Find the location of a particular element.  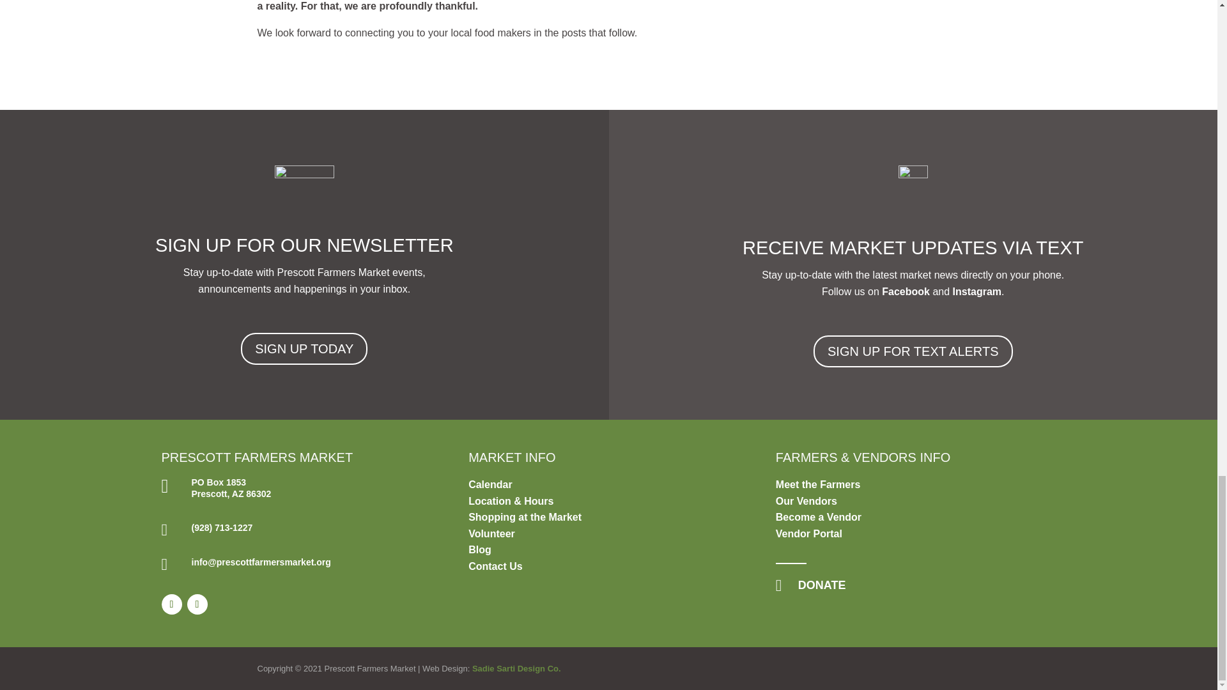

PFM-icon-mail is located at coordinates (304, 190).